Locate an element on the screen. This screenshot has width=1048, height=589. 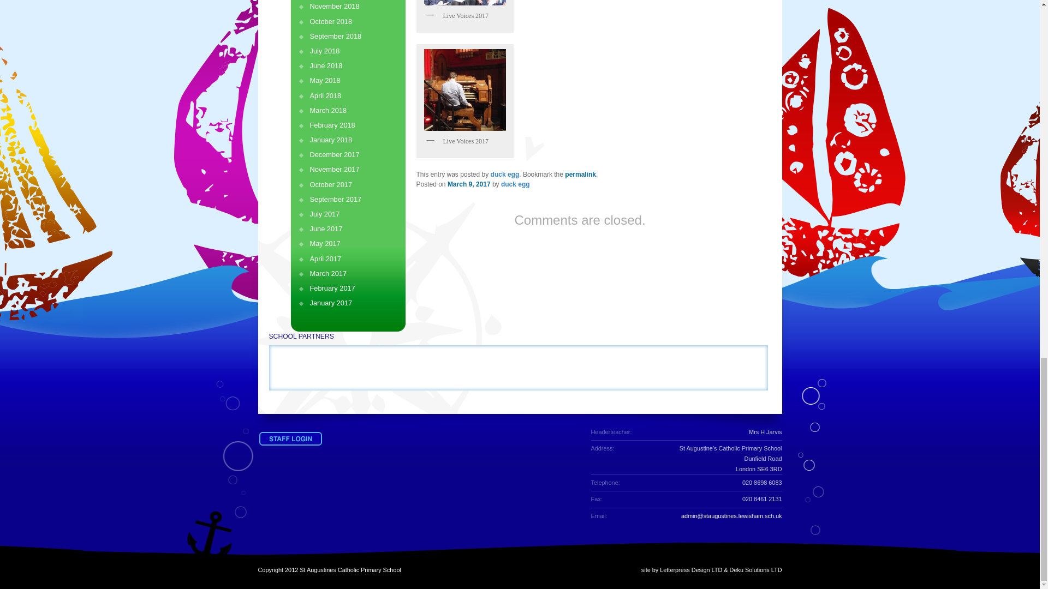
4:34 pm is located at coordinates (468, 184).